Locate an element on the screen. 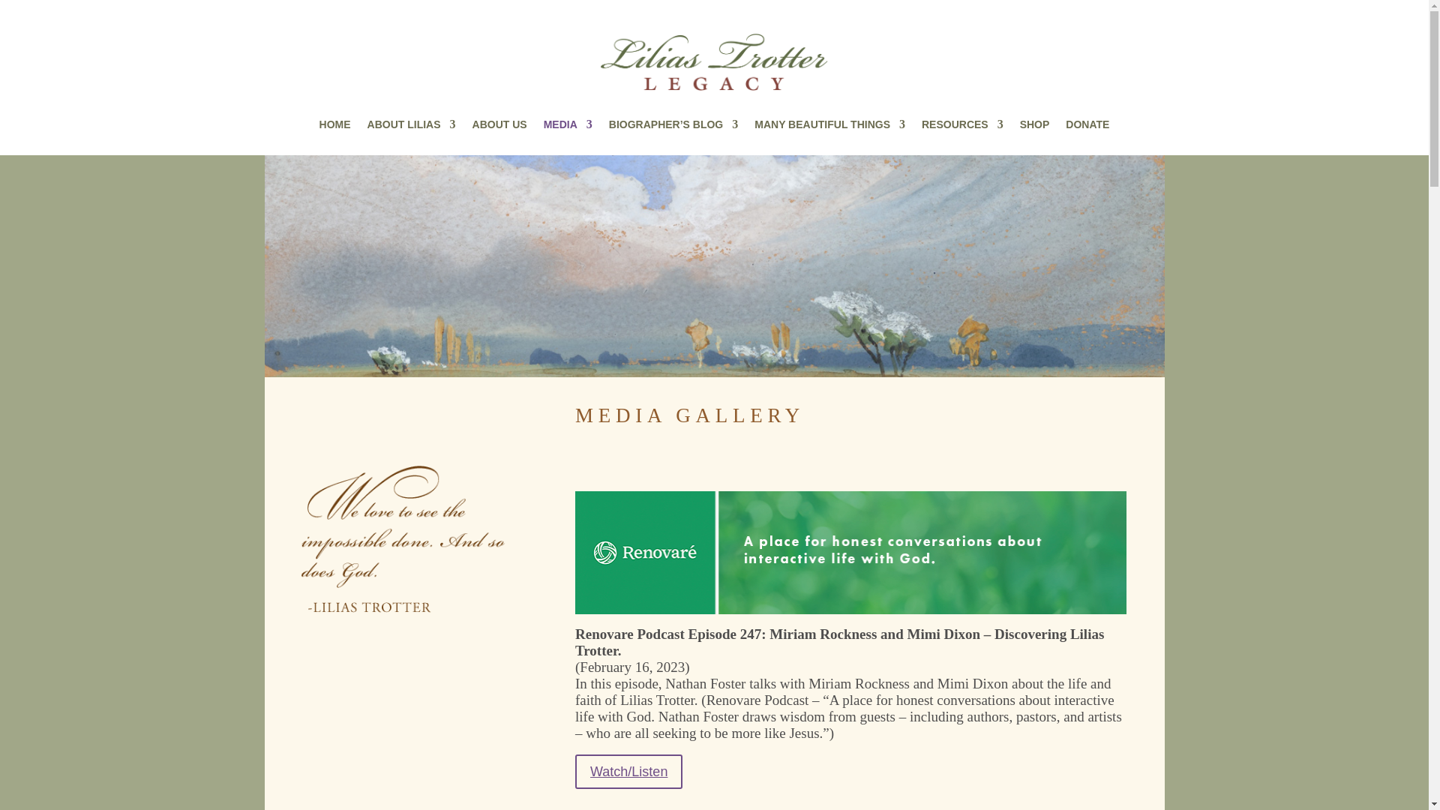 This screenshot has width=1440, height=810. ABOUT LILIAS is located at coordinates (411, 127).